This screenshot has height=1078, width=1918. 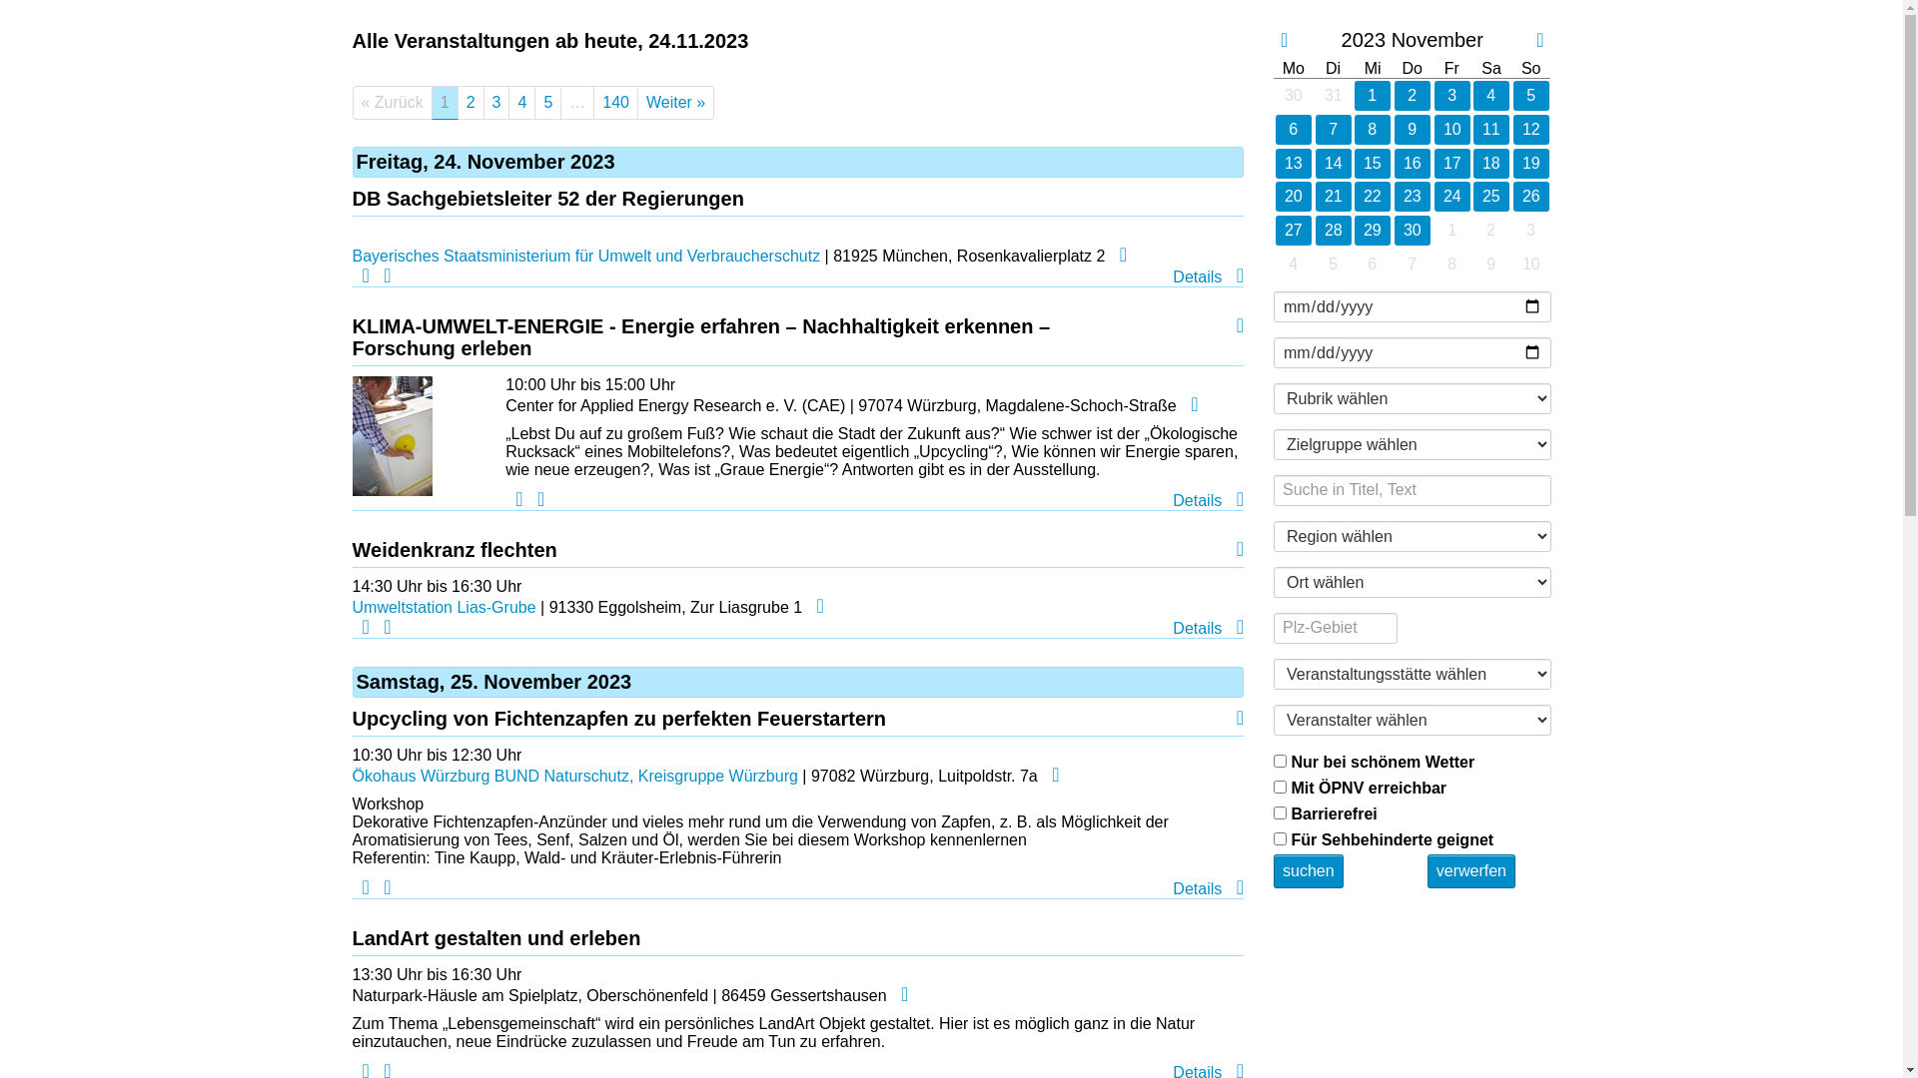 I want to click on 7, so click(x=1334, y=130).